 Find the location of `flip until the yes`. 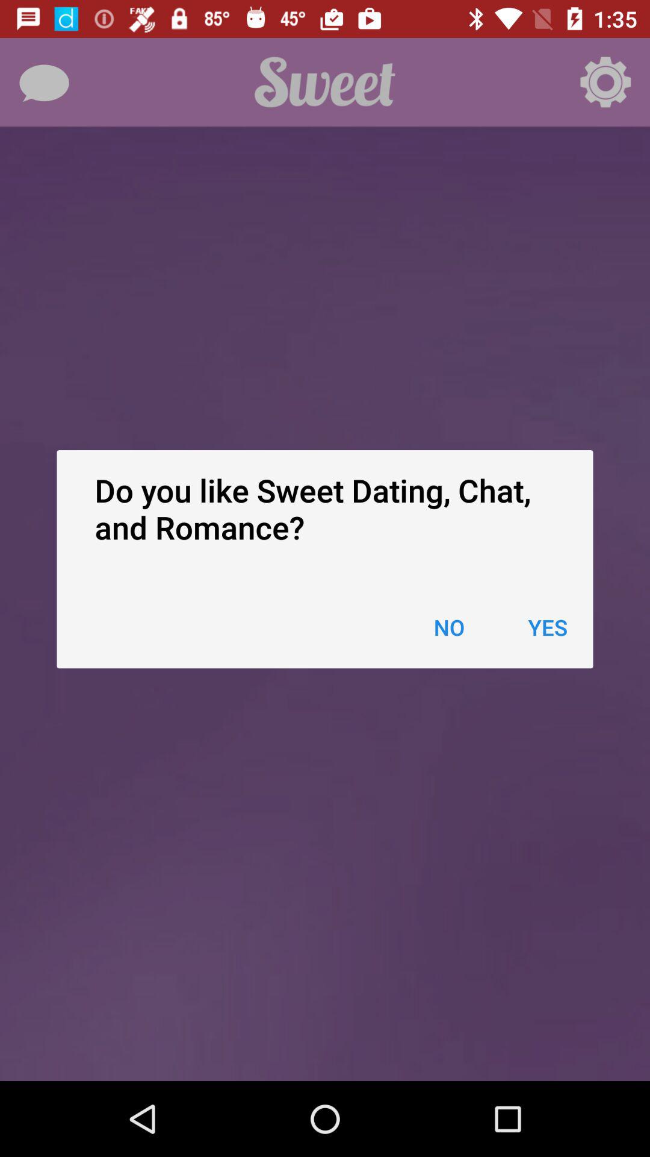

flip until the yes is located at coordinates (548, 627).